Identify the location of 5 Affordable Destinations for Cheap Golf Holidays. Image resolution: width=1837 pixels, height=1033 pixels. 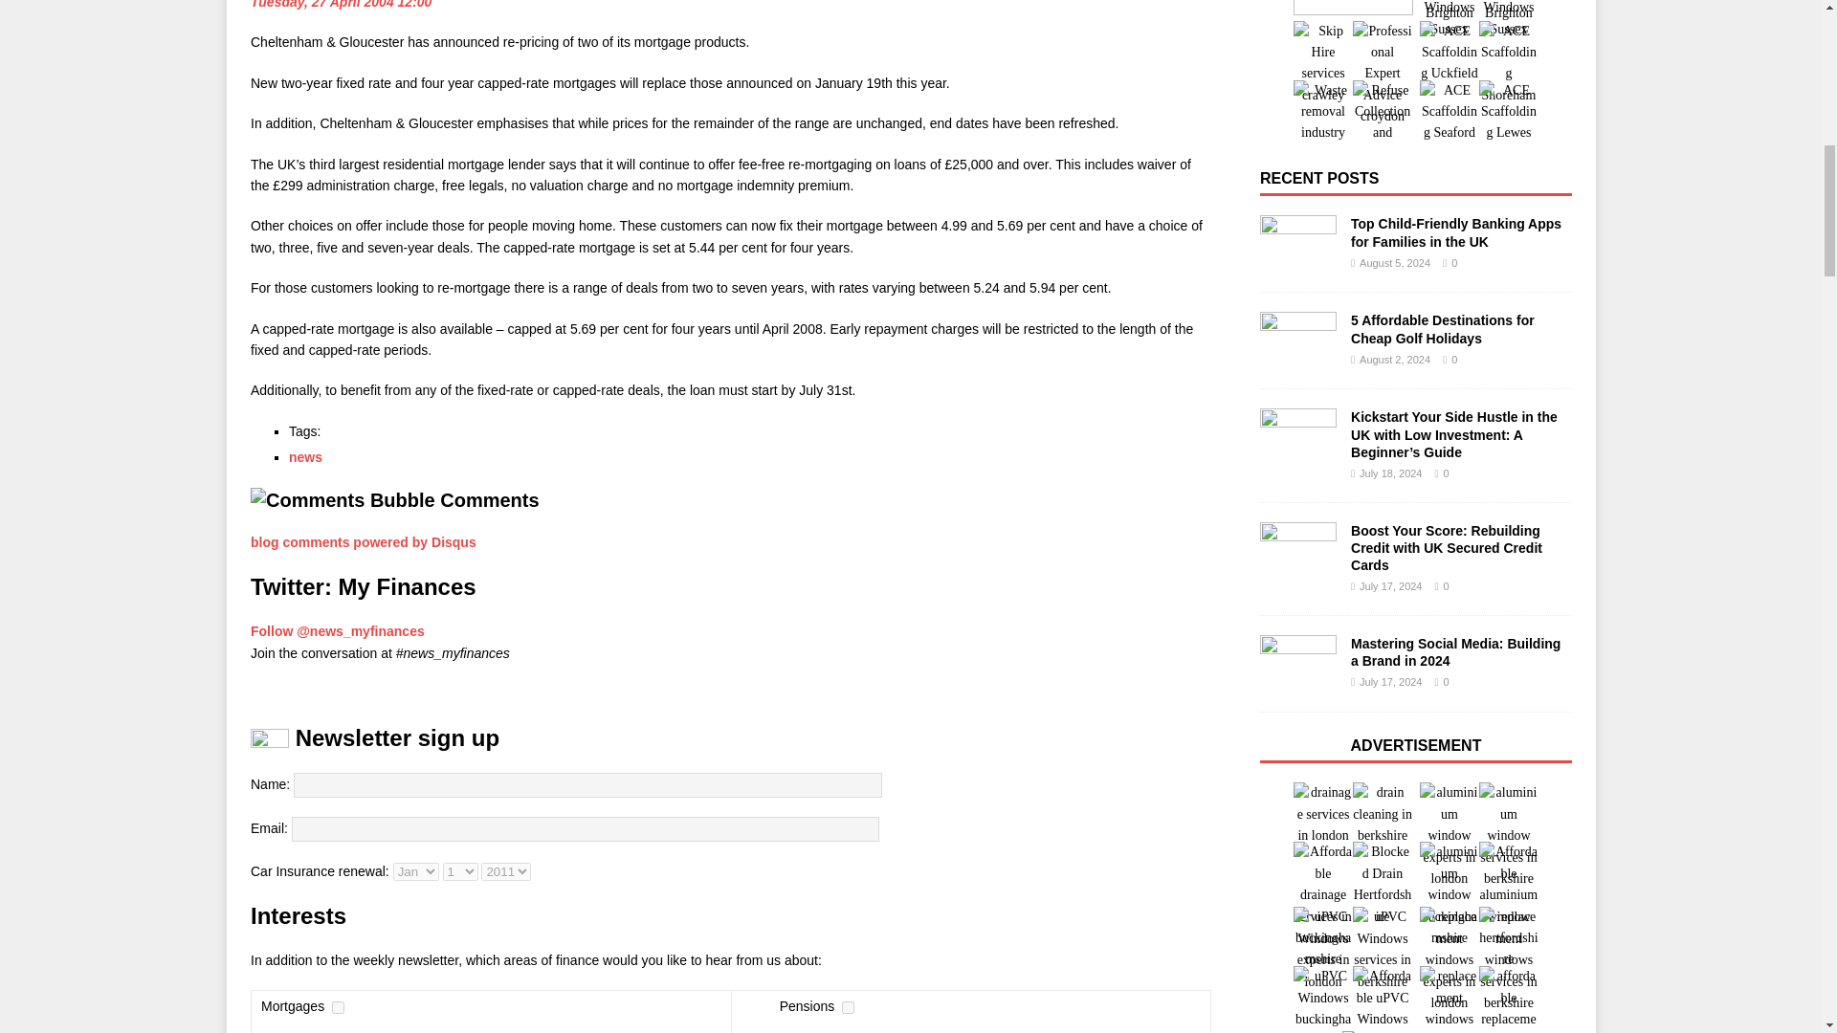
(1442, 329).